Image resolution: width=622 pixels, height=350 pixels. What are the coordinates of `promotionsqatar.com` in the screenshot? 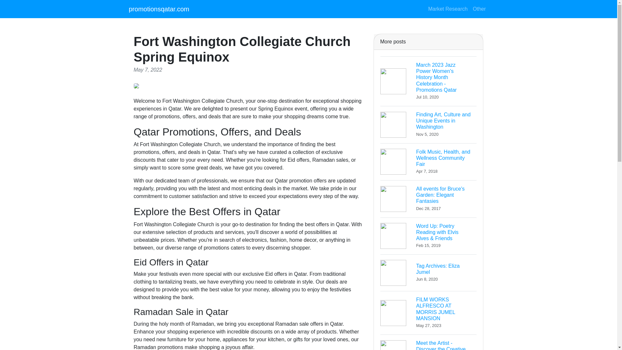 It's located at (159, 9).